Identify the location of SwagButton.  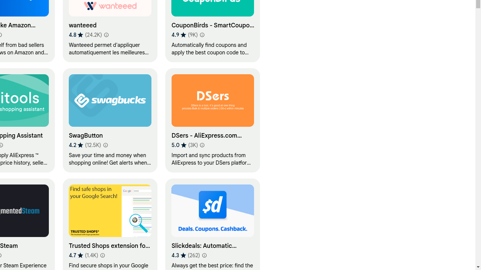
(110, 120).